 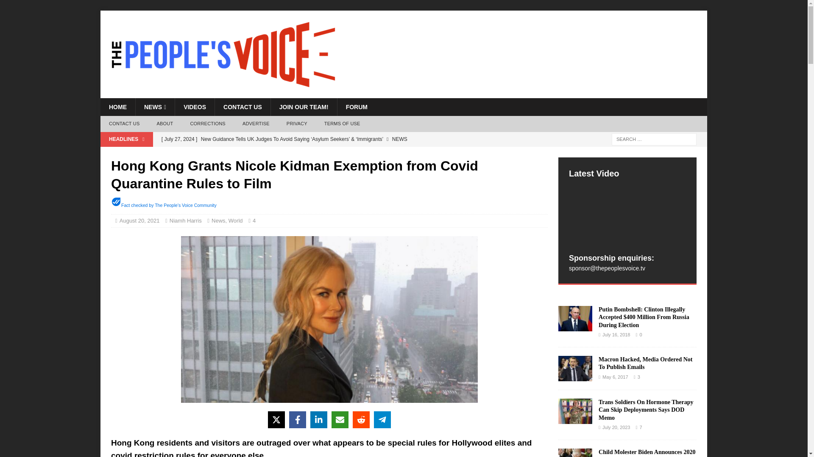 What do you see at coordinates (155, 107) in the screenshot?
I see `NEWS` at bounding box center [155, 107].